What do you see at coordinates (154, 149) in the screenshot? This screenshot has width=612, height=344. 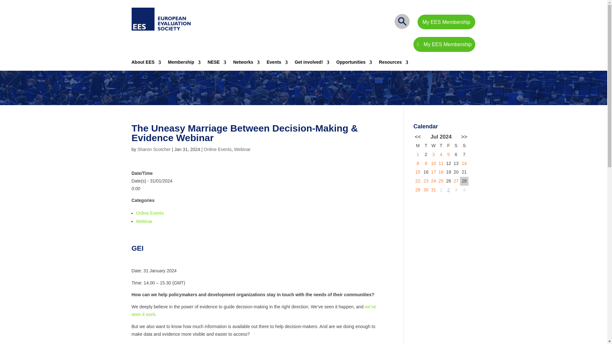 I see `Posts by Sharon Scotcher` at bounding box center [154, 149].